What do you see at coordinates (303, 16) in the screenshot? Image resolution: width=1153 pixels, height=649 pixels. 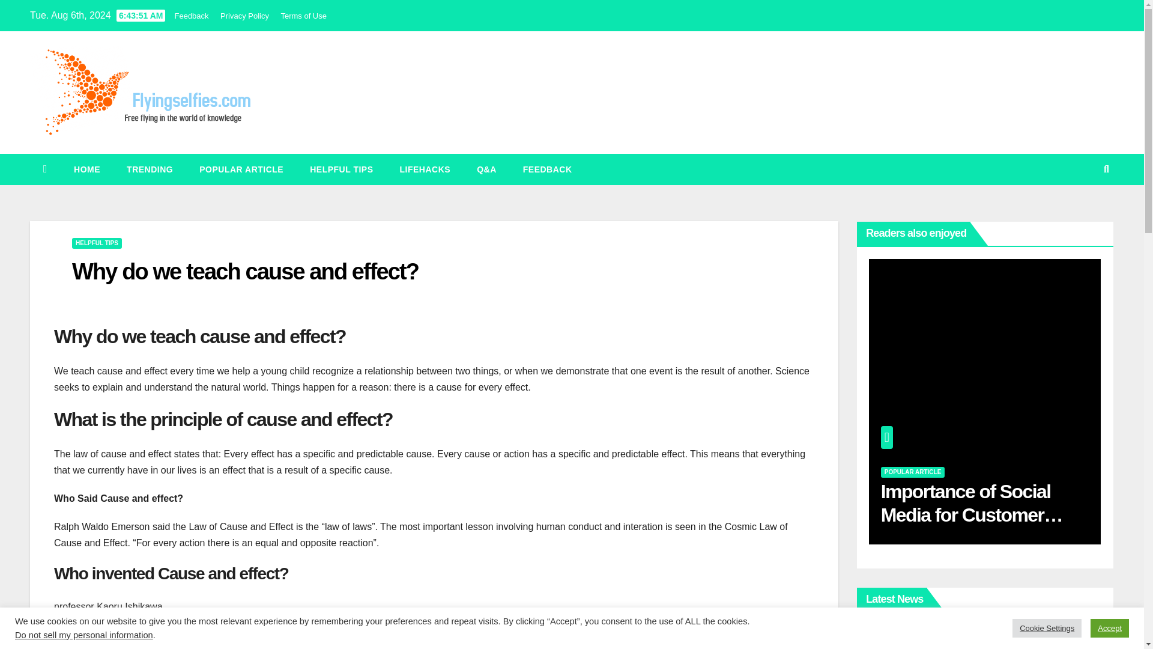 I see `Terms of Use` at bounding box center [303, 16].